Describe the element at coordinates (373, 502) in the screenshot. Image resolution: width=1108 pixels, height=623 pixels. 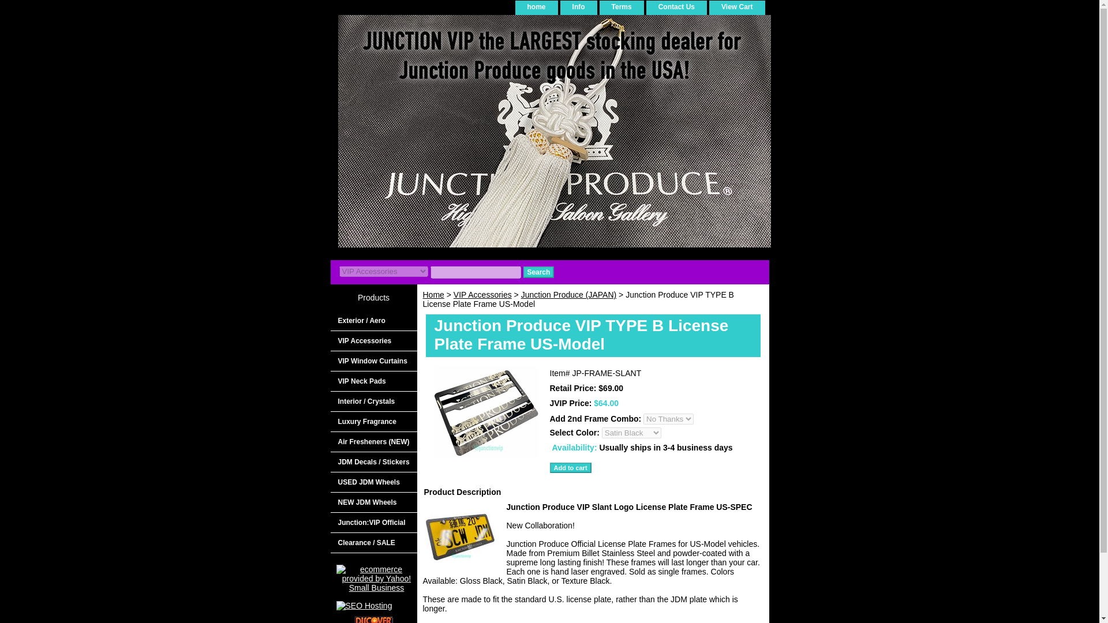
I see `NEW JDM Wheels` at that location.